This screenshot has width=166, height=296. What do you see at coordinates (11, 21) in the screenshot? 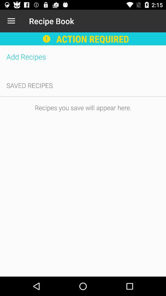
I see `choose the icon to the left of recipe book icon` at bounding box center [11, 21].